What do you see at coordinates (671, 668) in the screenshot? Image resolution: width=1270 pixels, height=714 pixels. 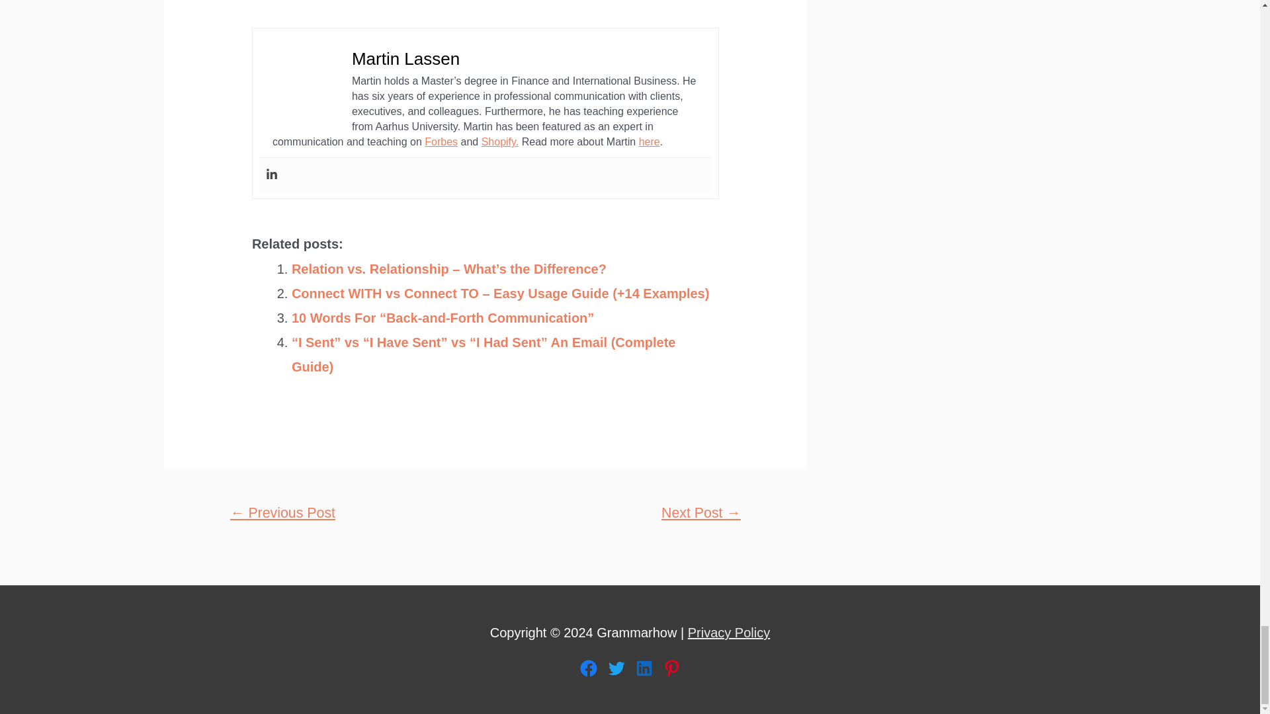 I see `Pinterest` at bounding box center [671, 668].